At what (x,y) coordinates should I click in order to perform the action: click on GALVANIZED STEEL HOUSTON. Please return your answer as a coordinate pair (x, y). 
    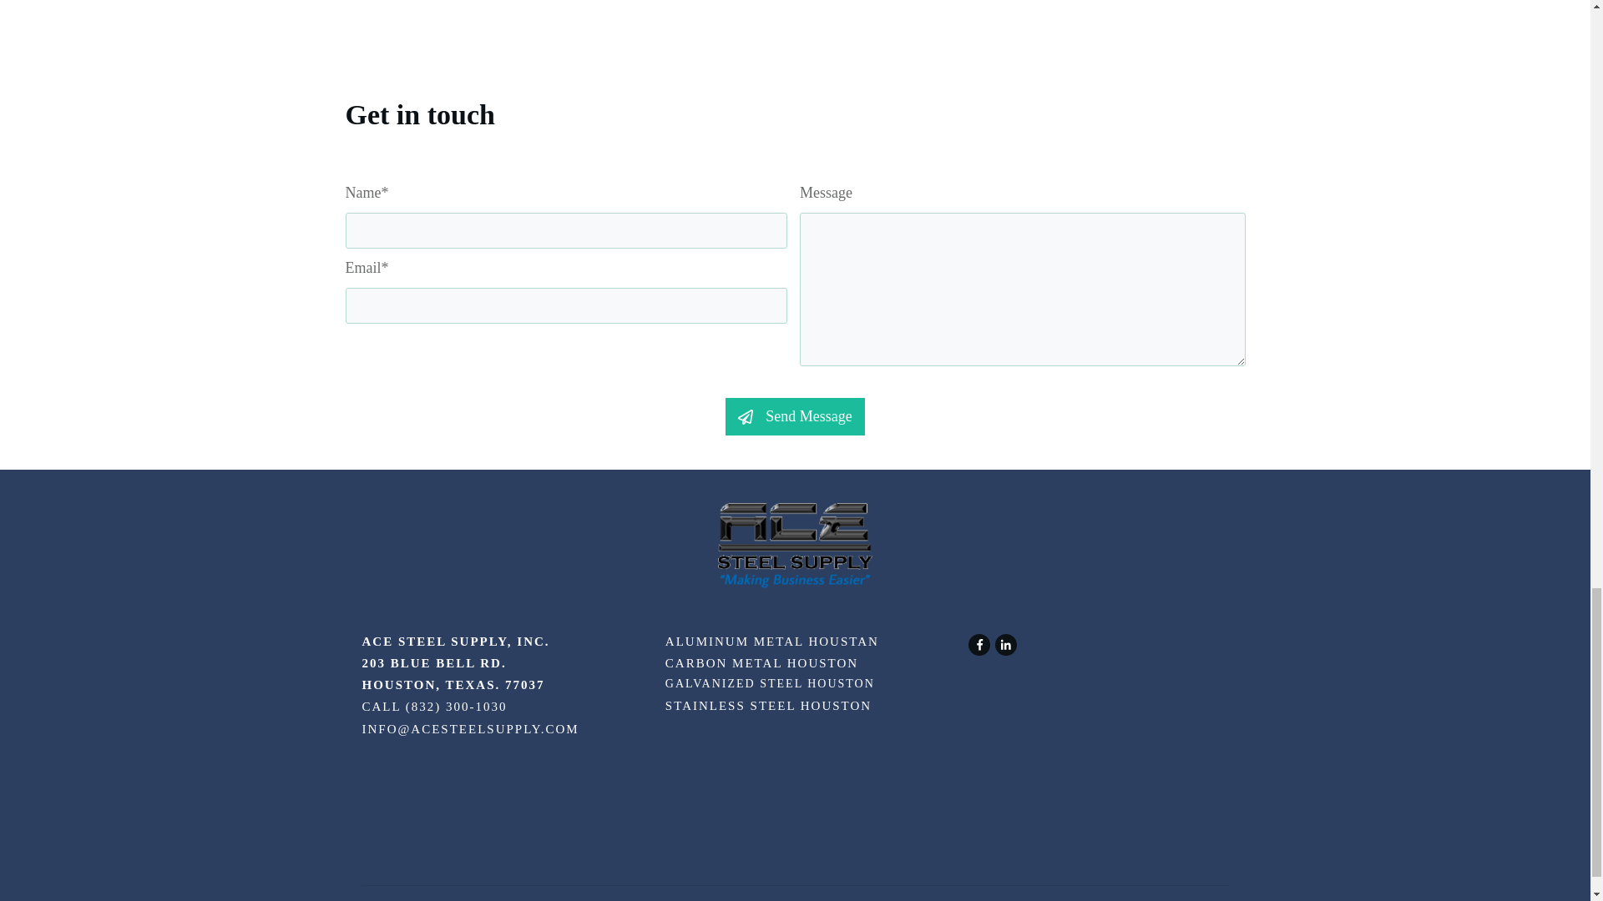
    Looking at the image, I should click on (770, 684).